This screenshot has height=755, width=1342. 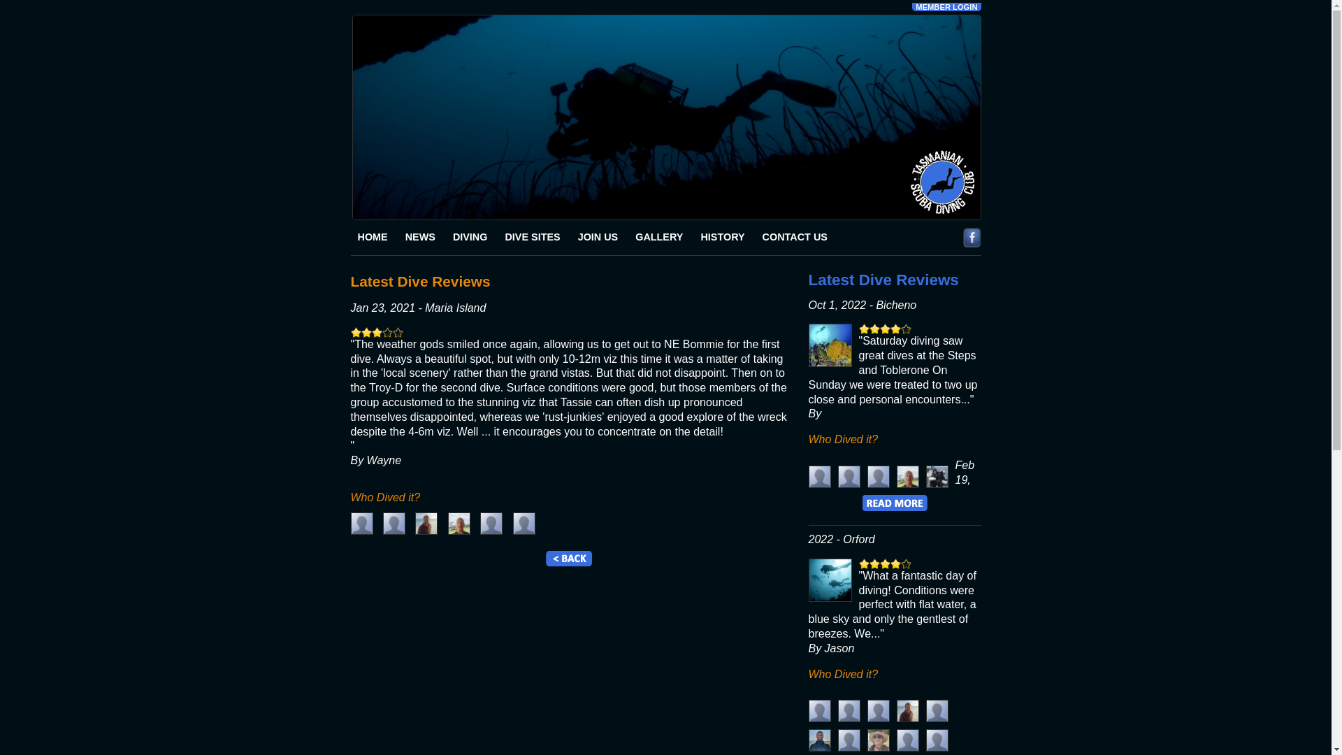 What do you see at coordinates (459, 524) in the screenshot?
I see `Bob van der Velde` at bounding box center [459, 524].